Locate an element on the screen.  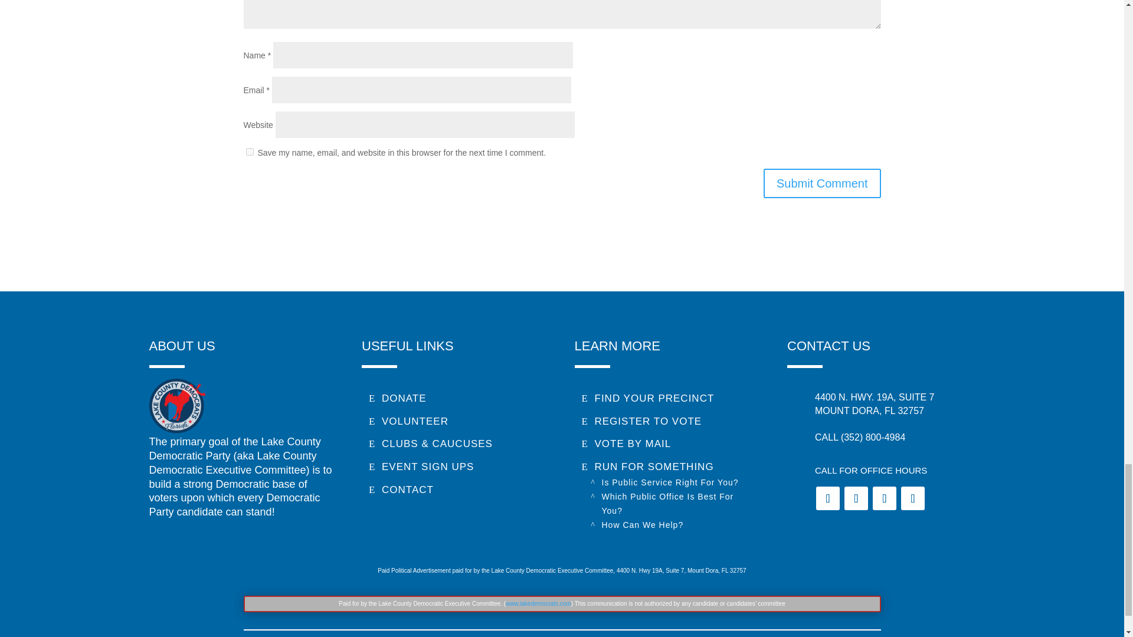
FIND YOUR PRECINCT is located at coordinates (648, 399).